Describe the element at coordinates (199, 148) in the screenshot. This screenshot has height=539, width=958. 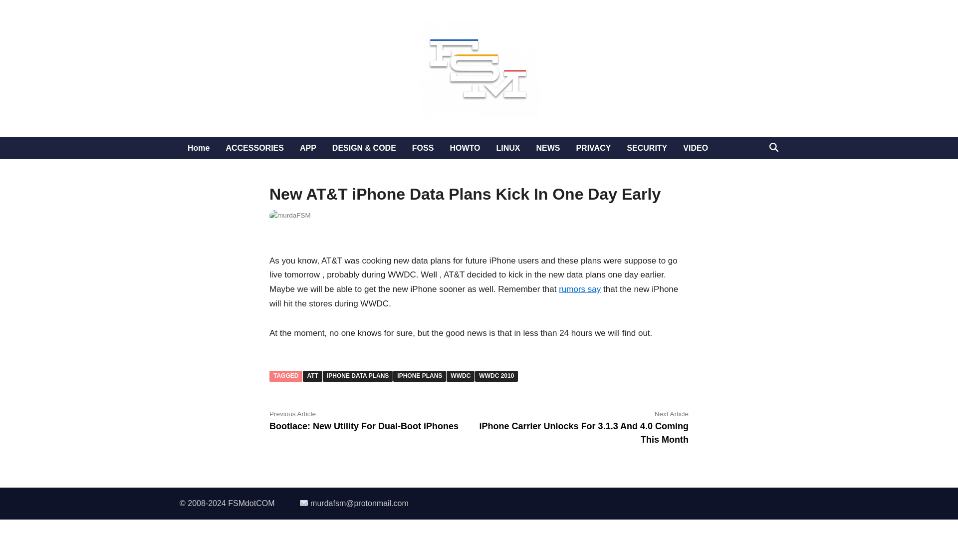
I see `Home` at that location.